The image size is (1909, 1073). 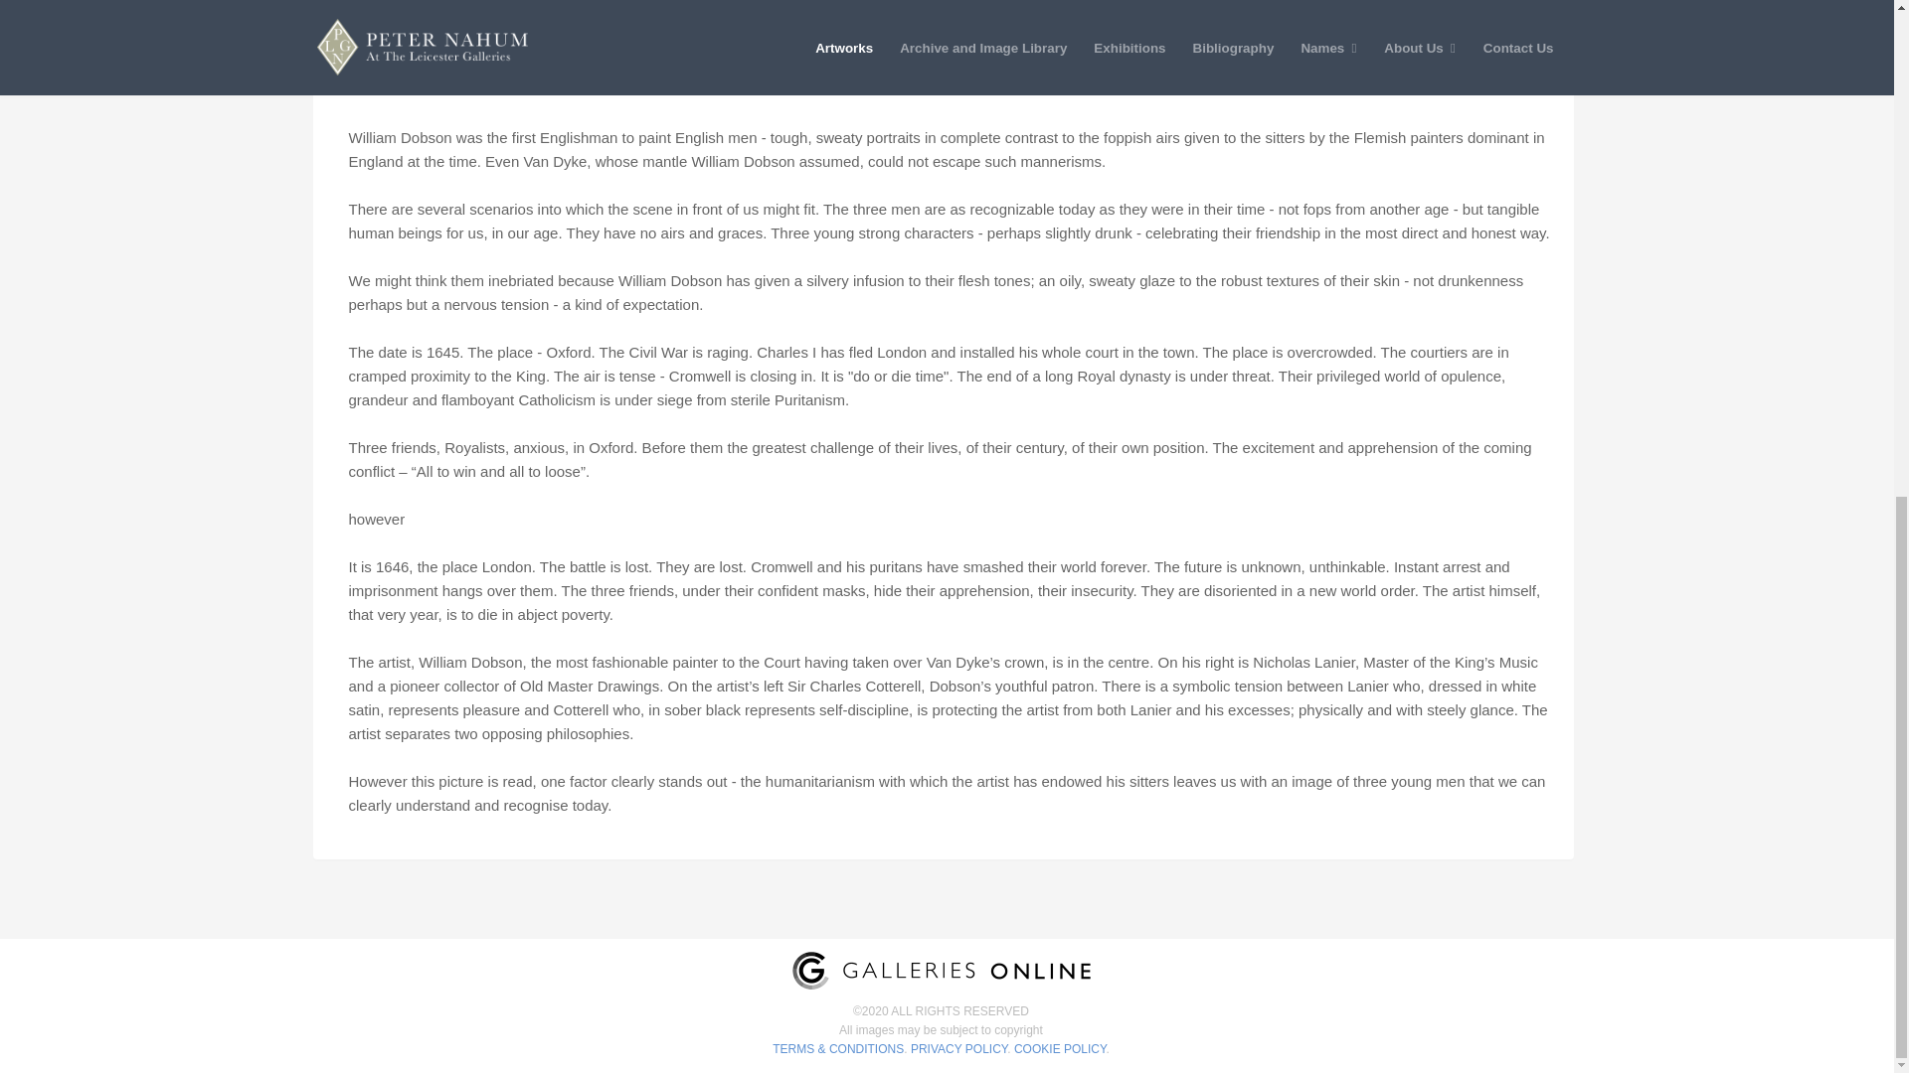 What do you see at coordinates (1059, 1048) in the screenshot?
I see `COOKIE POLICY` at bounding box center [1059, 1048].